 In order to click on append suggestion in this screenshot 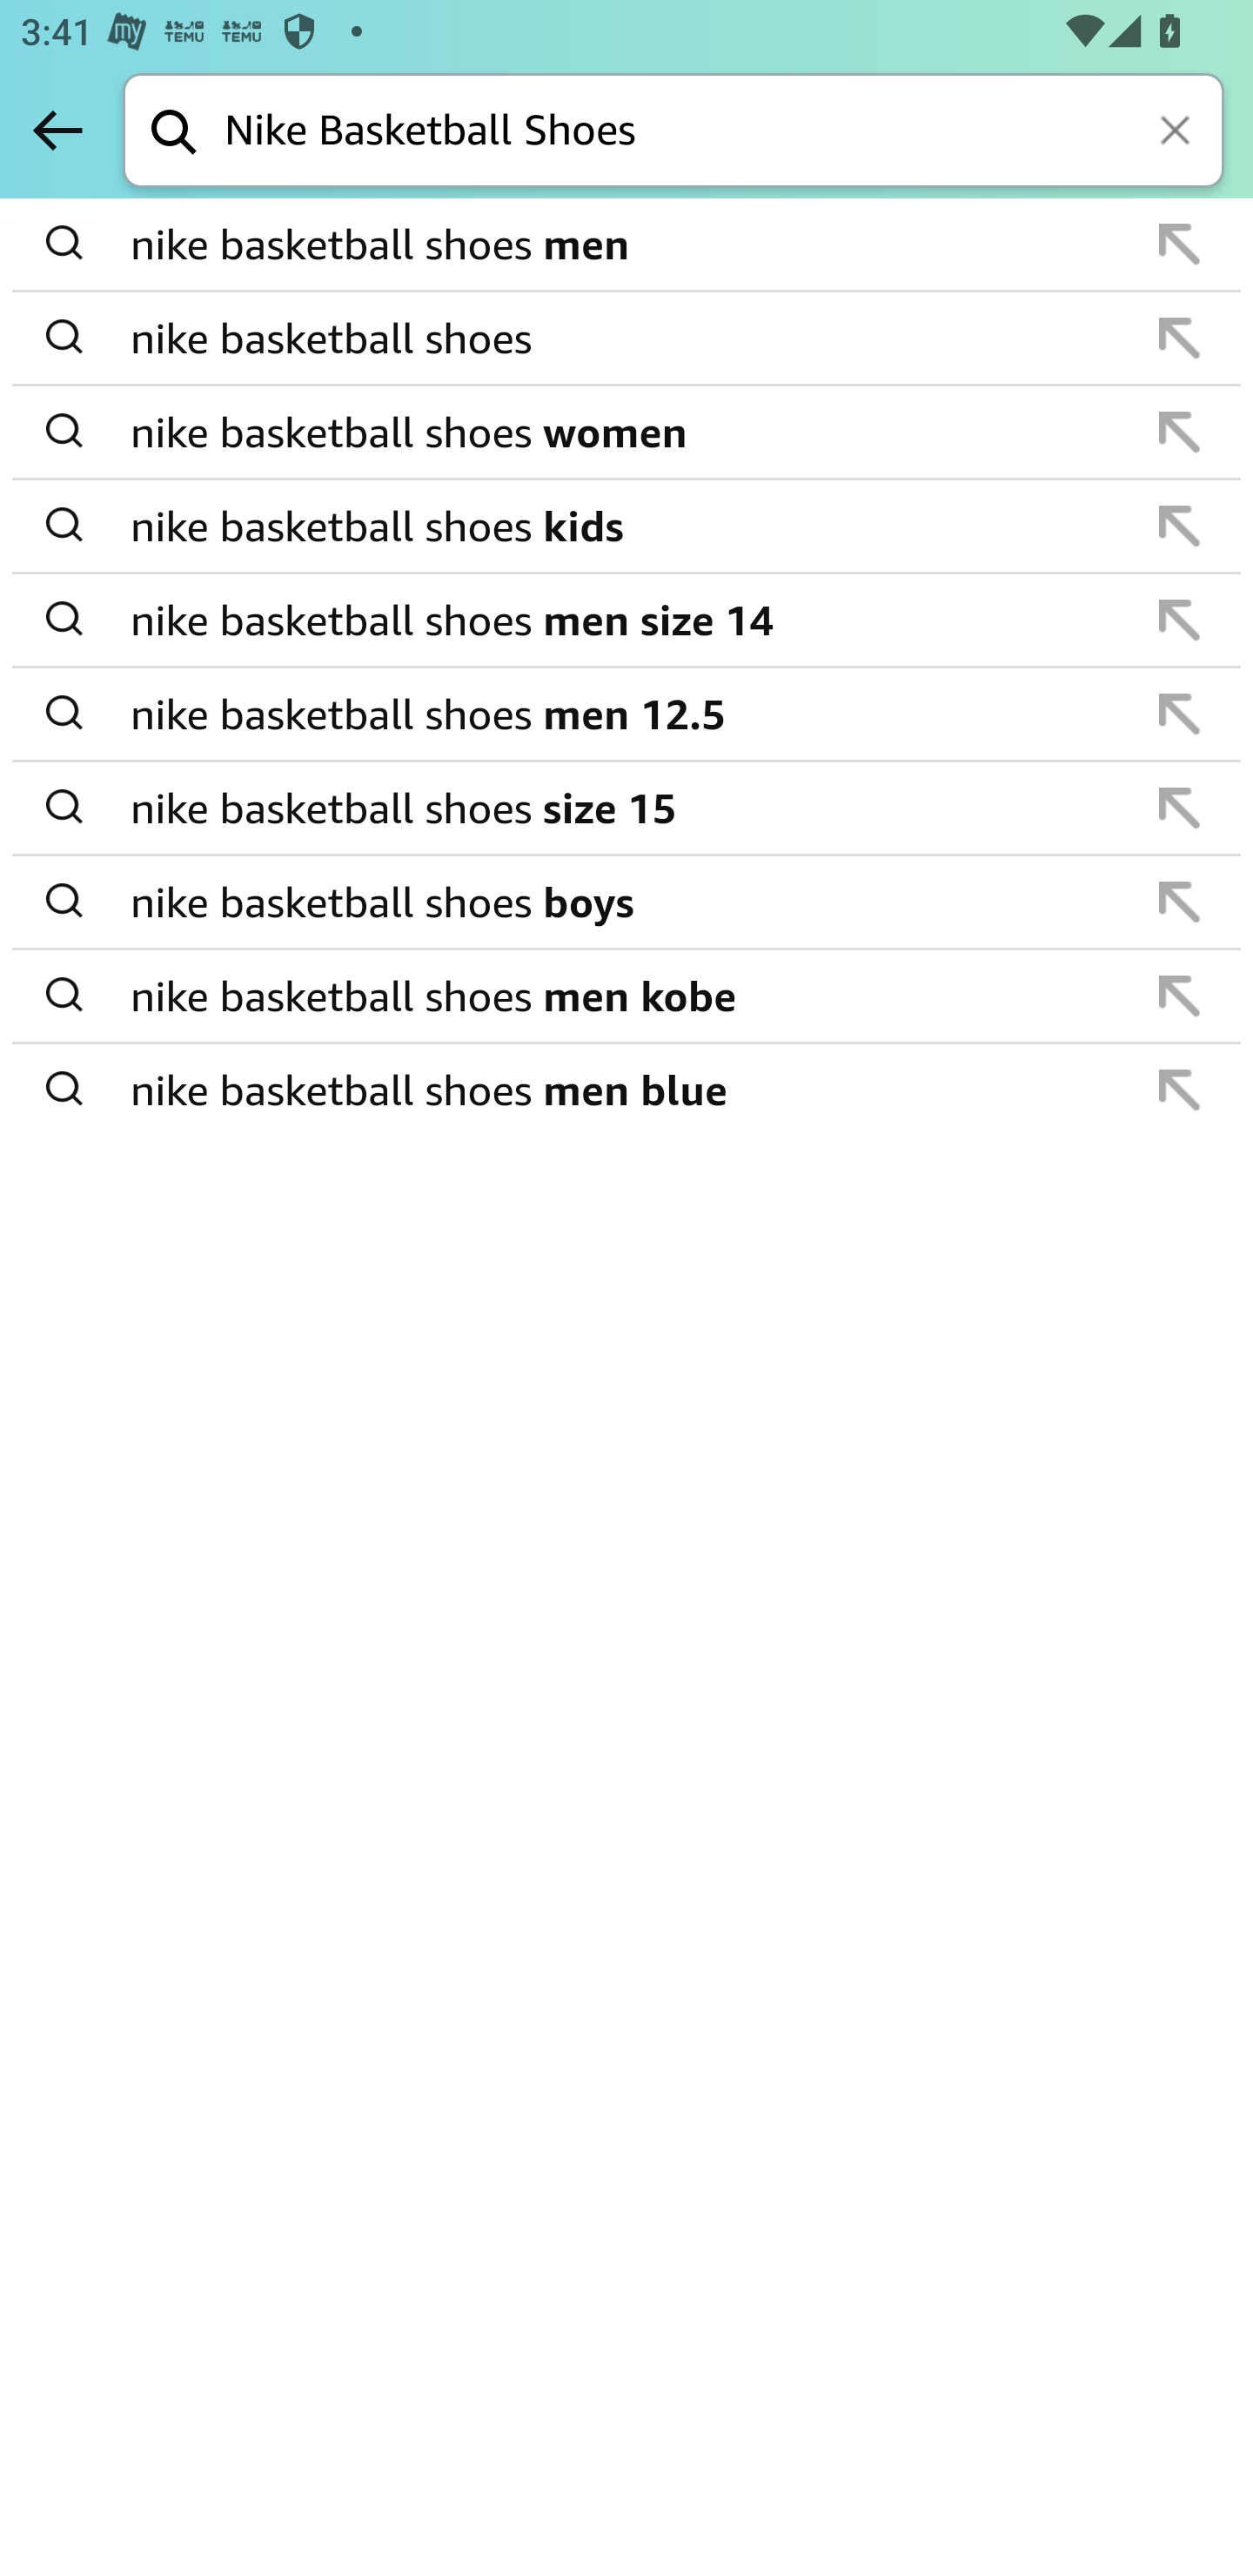, I will do `click(1180, 339)`.